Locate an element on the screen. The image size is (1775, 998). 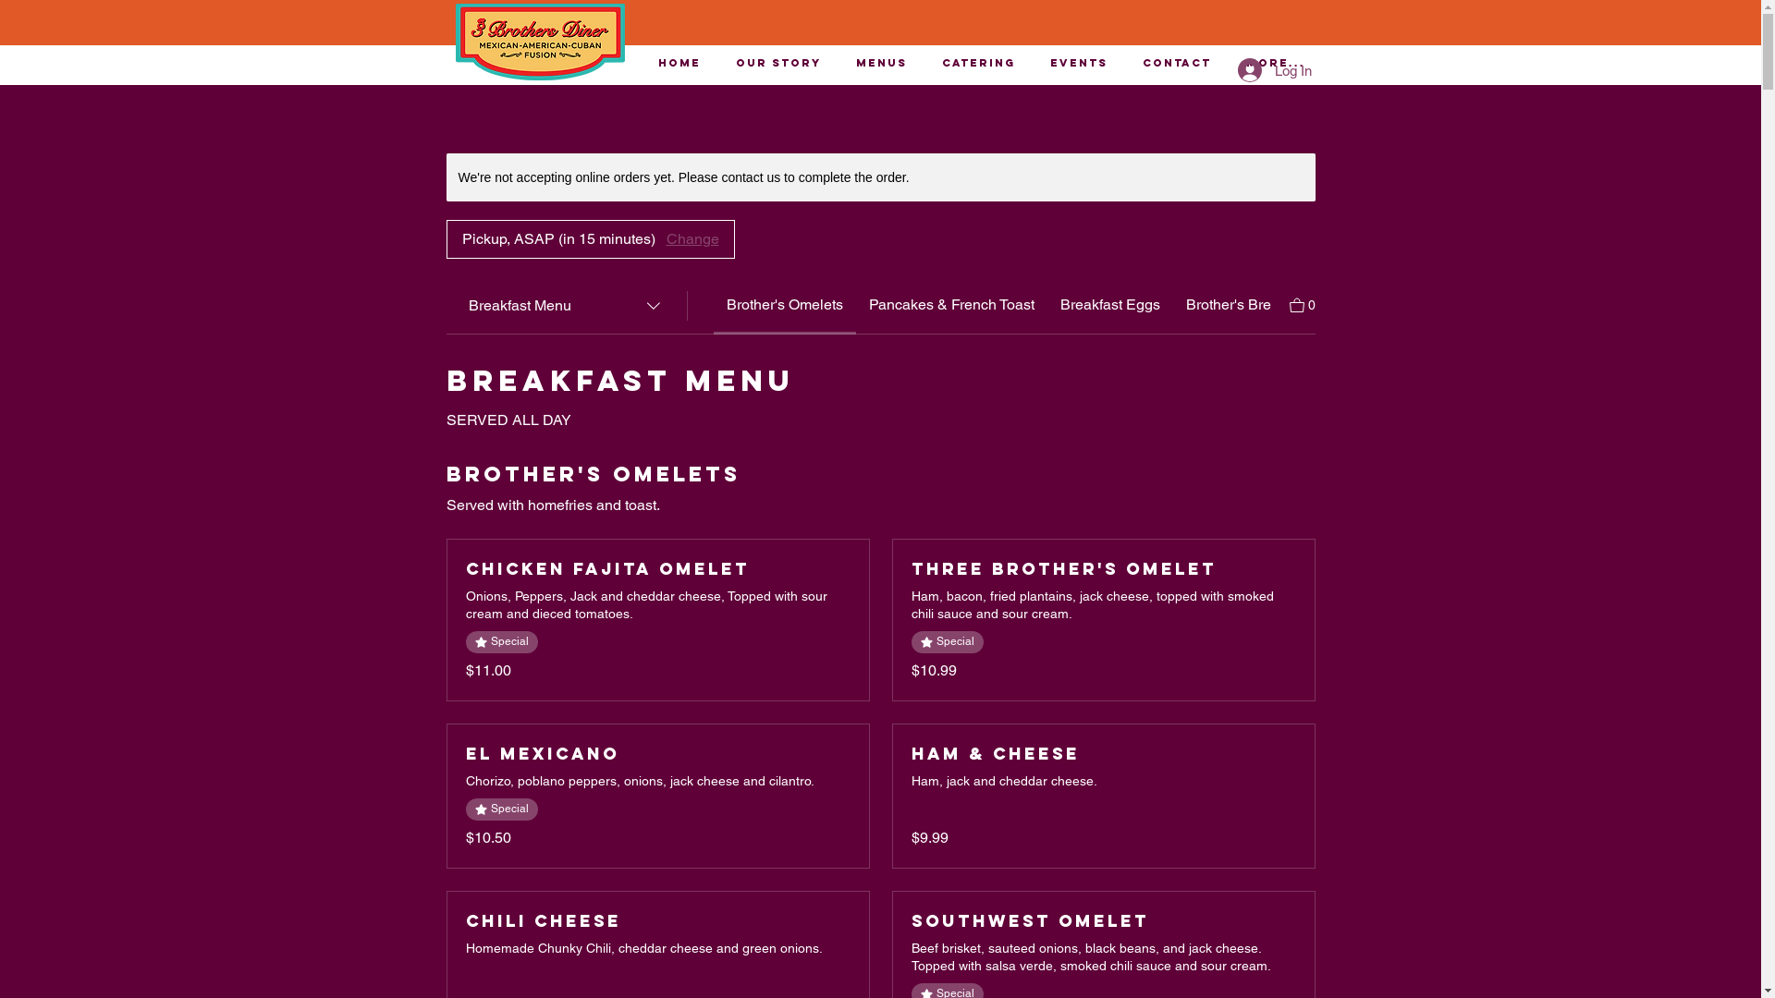
Chicken Fajita Omelet is located at coordinates (658, 569).